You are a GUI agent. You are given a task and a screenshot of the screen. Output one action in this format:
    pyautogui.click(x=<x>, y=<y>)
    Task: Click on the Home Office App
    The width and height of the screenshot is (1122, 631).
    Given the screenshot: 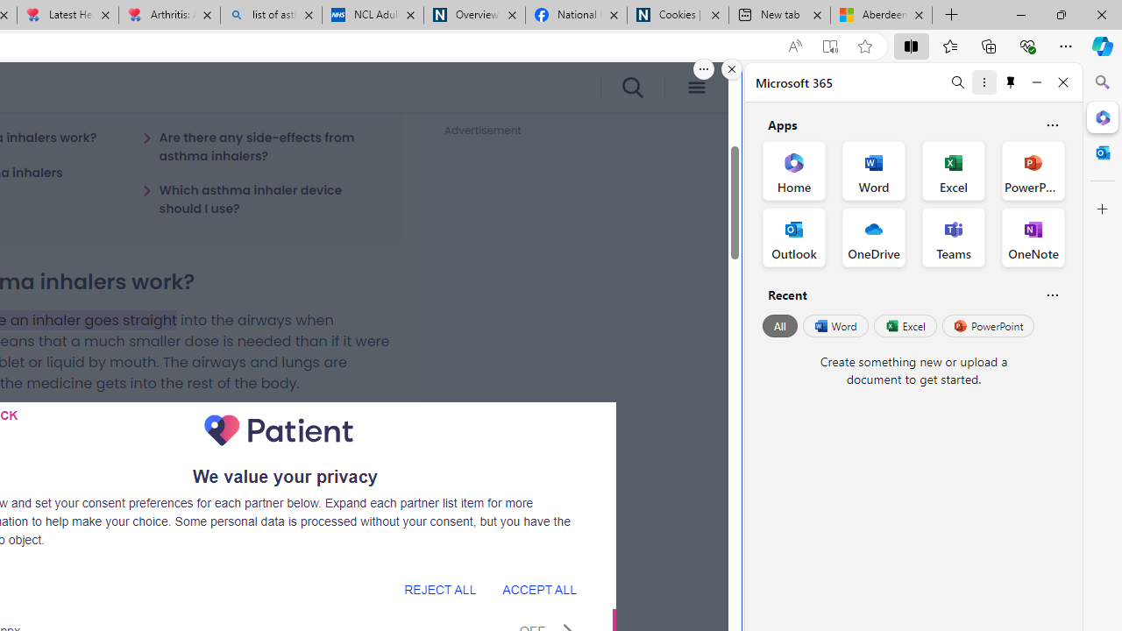 What is the action you would take?
    pyautogui.click(x=794, y=170)
    